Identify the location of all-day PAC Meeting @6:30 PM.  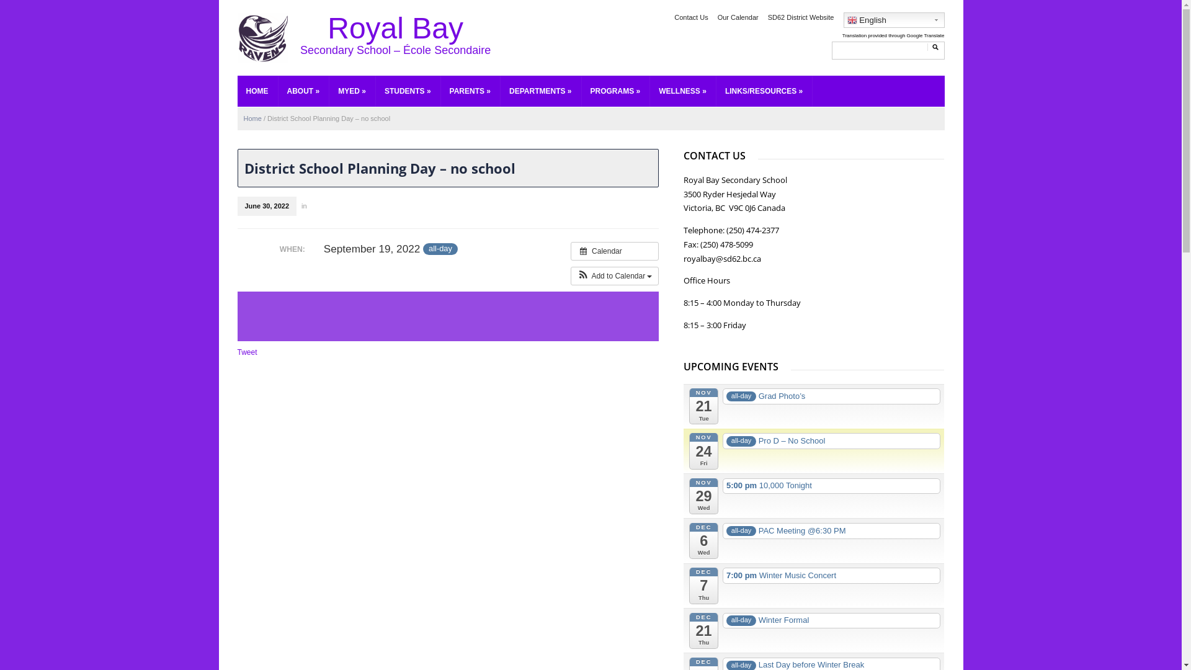
(831, 531).